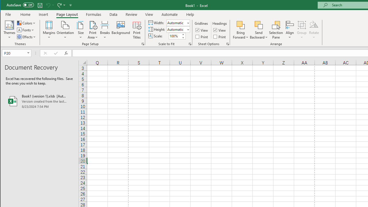  What do you see at coordinates (259, 30) in the screenshot?
I see `Send Backward` at bounding box center [259, 30].